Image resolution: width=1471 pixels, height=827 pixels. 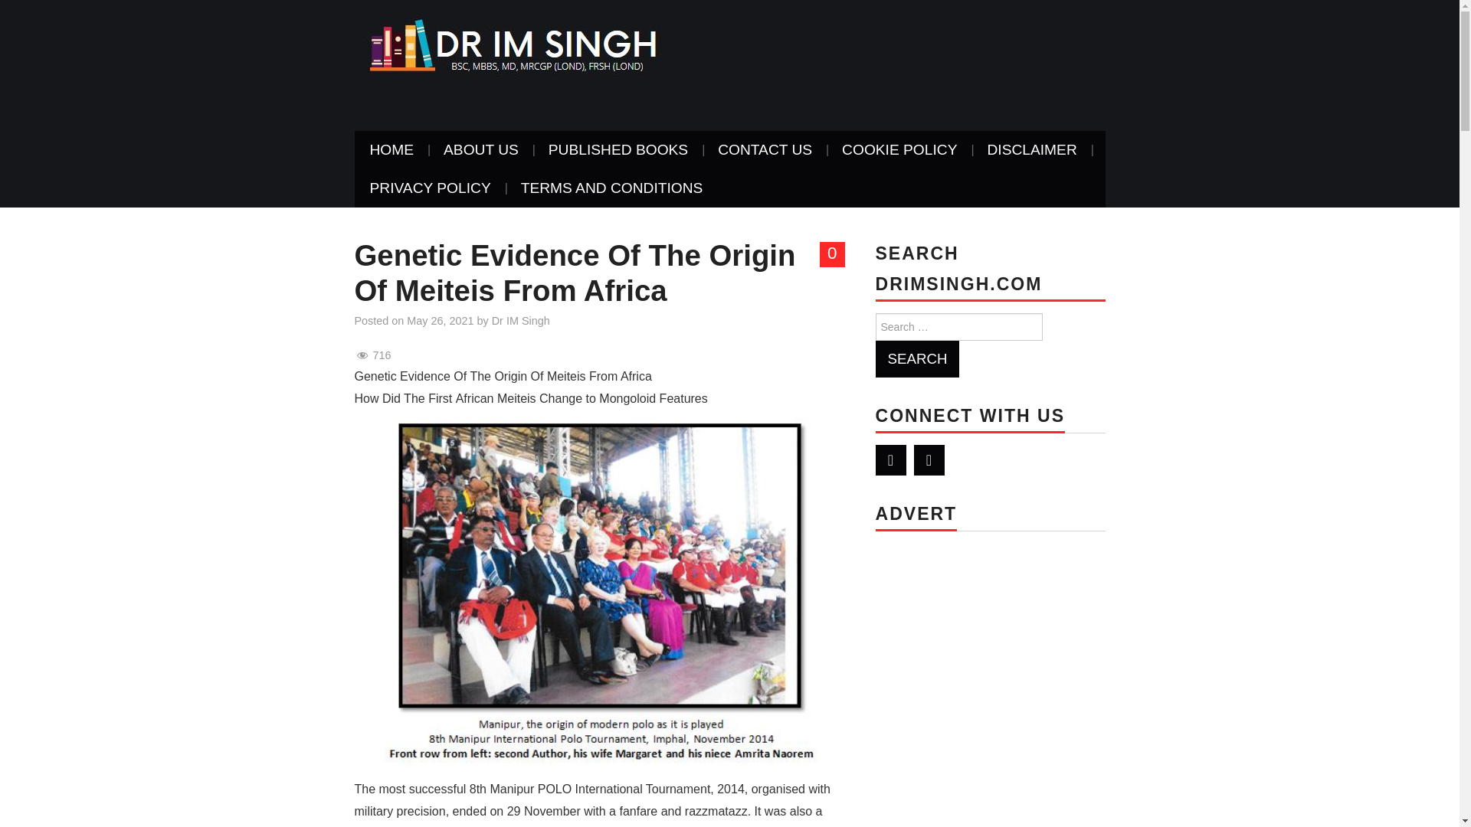 What do you see at coordinates (765, 150) in the screenshot?
I see `CONTACT US` at bounding box center [765, 150].